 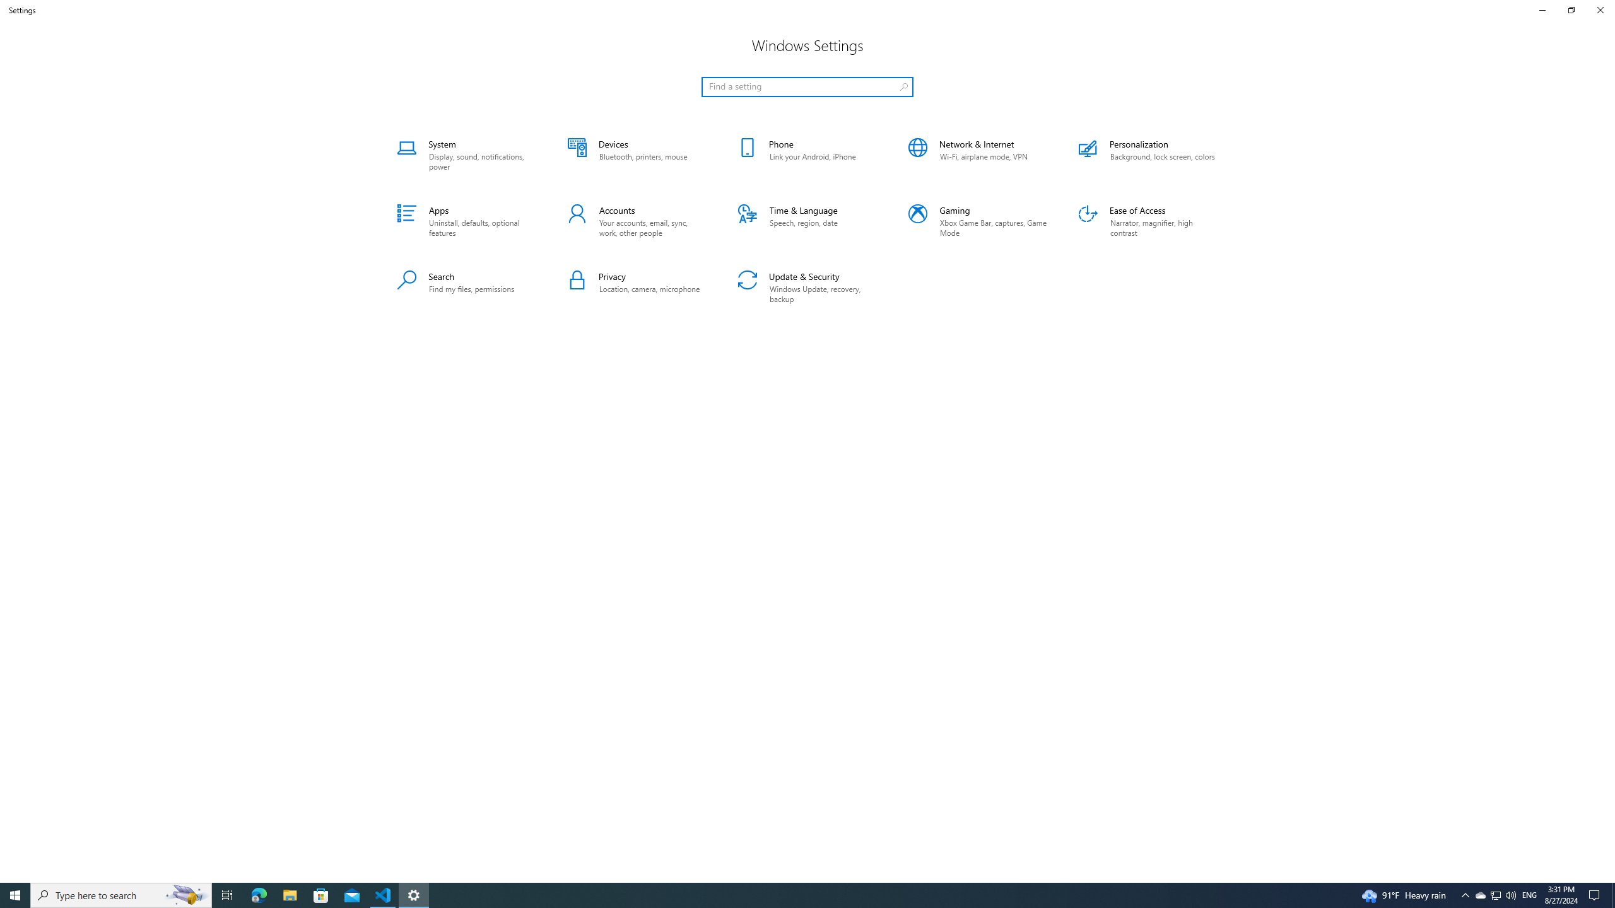 What do you see at coordinates (807, 288) in the screenshot?
I see `Update & Security` at bounding box center [807, 288].